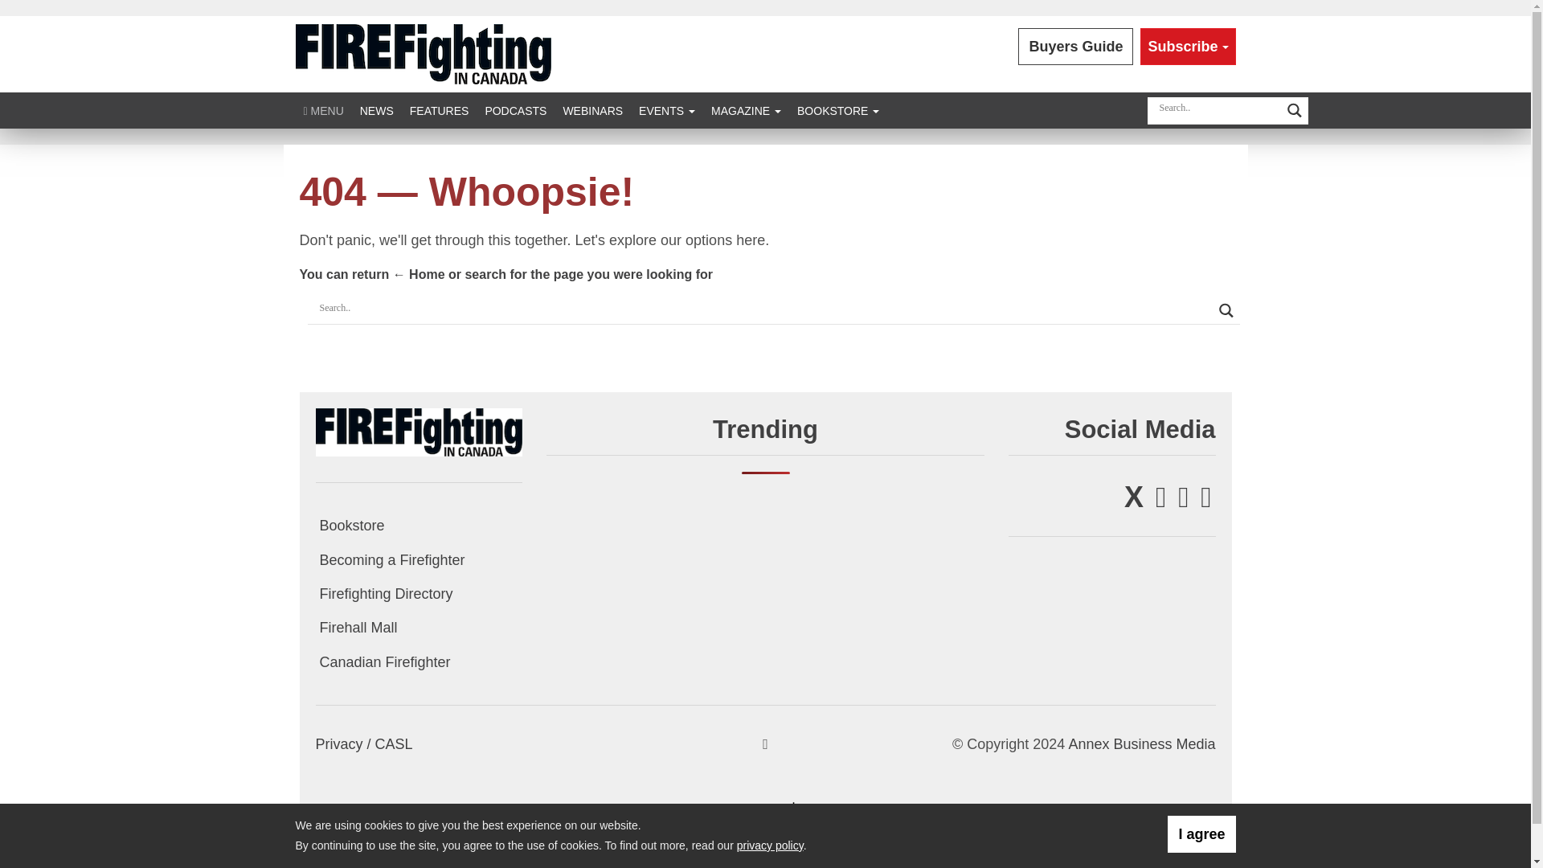 The width and height of the screenshot is (1543, 868). Describe the element at coordinates (418, 431) in the screenshot. I see `Fire Fighting in Canada` at that location.